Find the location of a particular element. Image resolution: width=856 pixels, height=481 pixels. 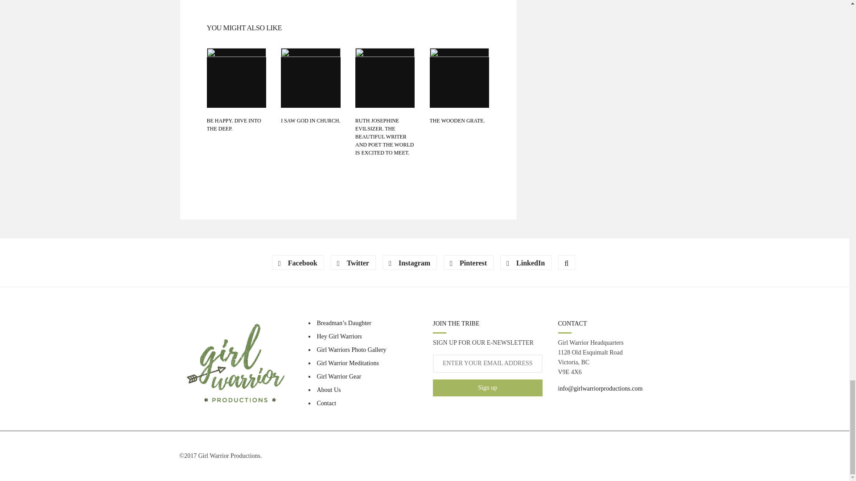

Be Happy. Dive Into The Deep. is located at coordinates (234, 124).